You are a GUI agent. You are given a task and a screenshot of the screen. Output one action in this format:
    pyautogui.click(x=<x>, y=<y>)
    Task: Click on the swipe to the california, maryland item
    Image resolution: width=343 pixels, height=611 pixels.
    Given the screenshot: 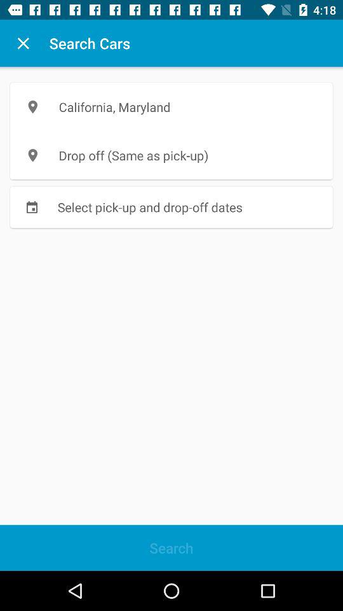 What is the action you would take?
    pyautogui.click(x=171, y=107)
    